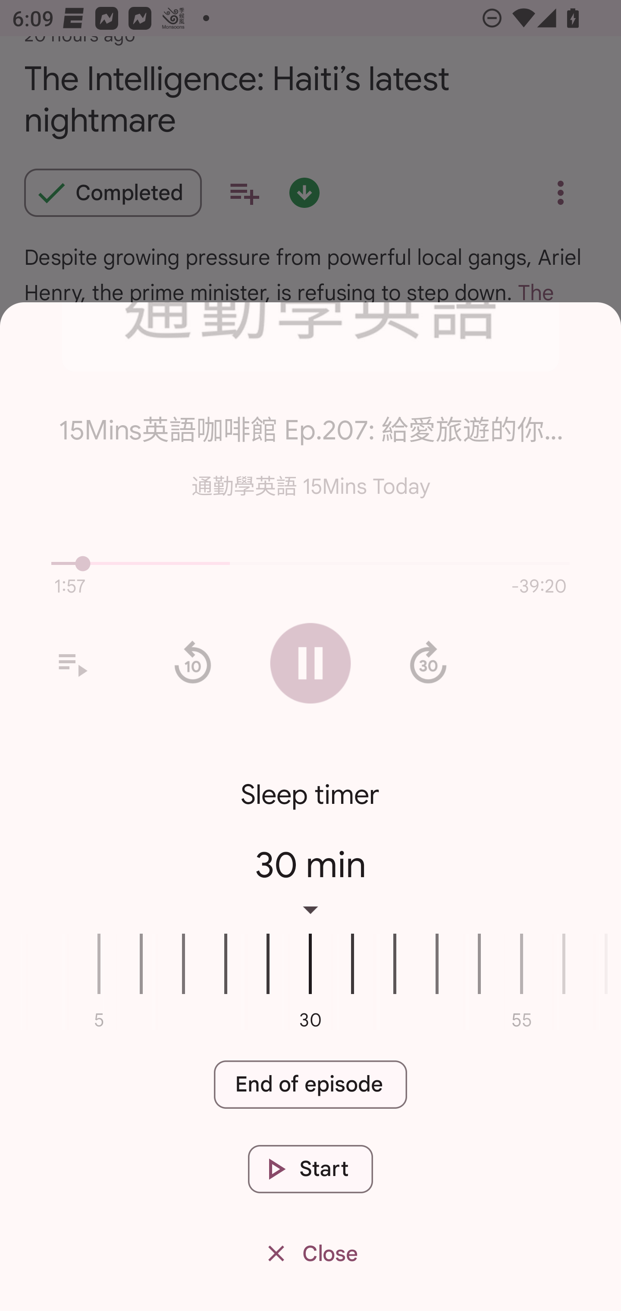  What do you see at coordinates (192, 663) in the screenshot?
I see `Rewind 10 seconds` at bounding box center [192, 663].